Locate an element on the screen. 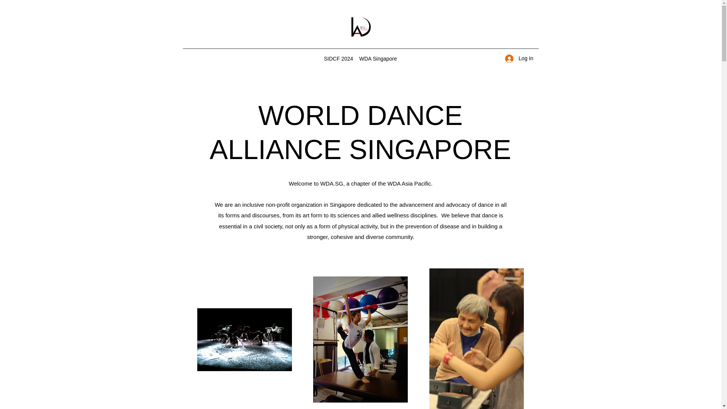 The image size is (727, 409). SIDCF 2024 is located at coordinates (338, 58).